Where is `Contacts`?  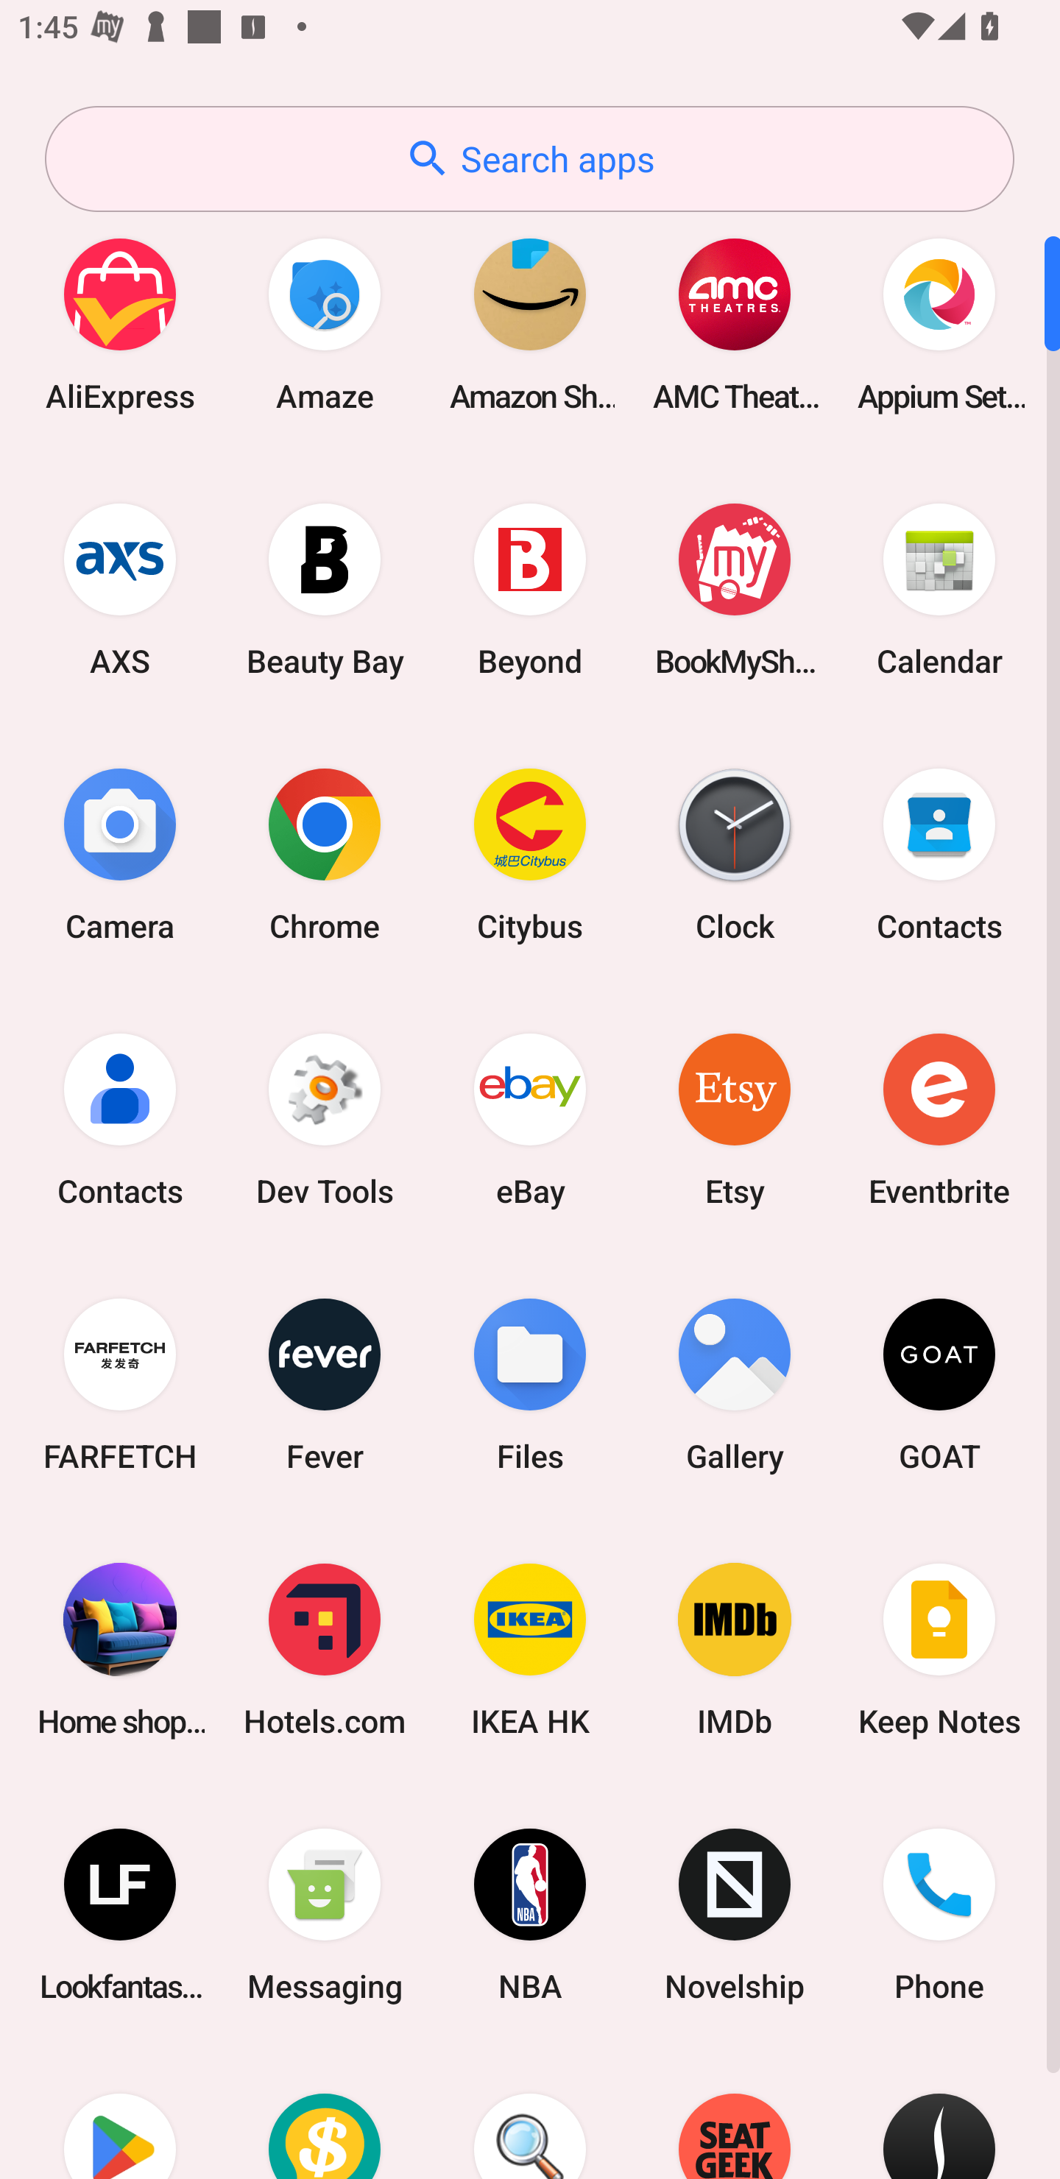 Contacts is located at coordinates (120, 1119).